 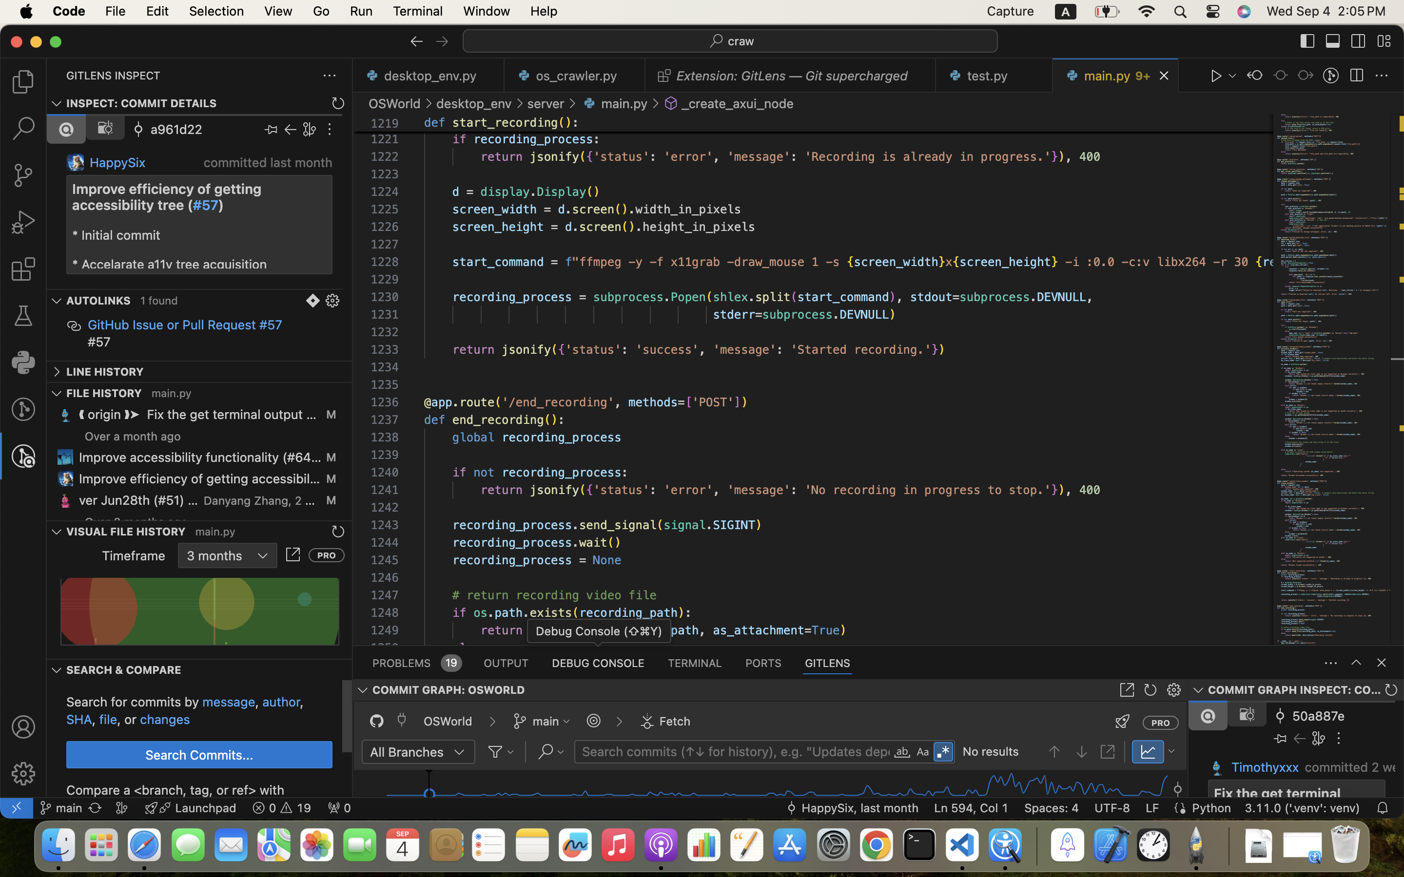 What do you see at coordinates (828, 663) in the screenshot?
I see `1 GITLENS` at bounding box center [828, 663].